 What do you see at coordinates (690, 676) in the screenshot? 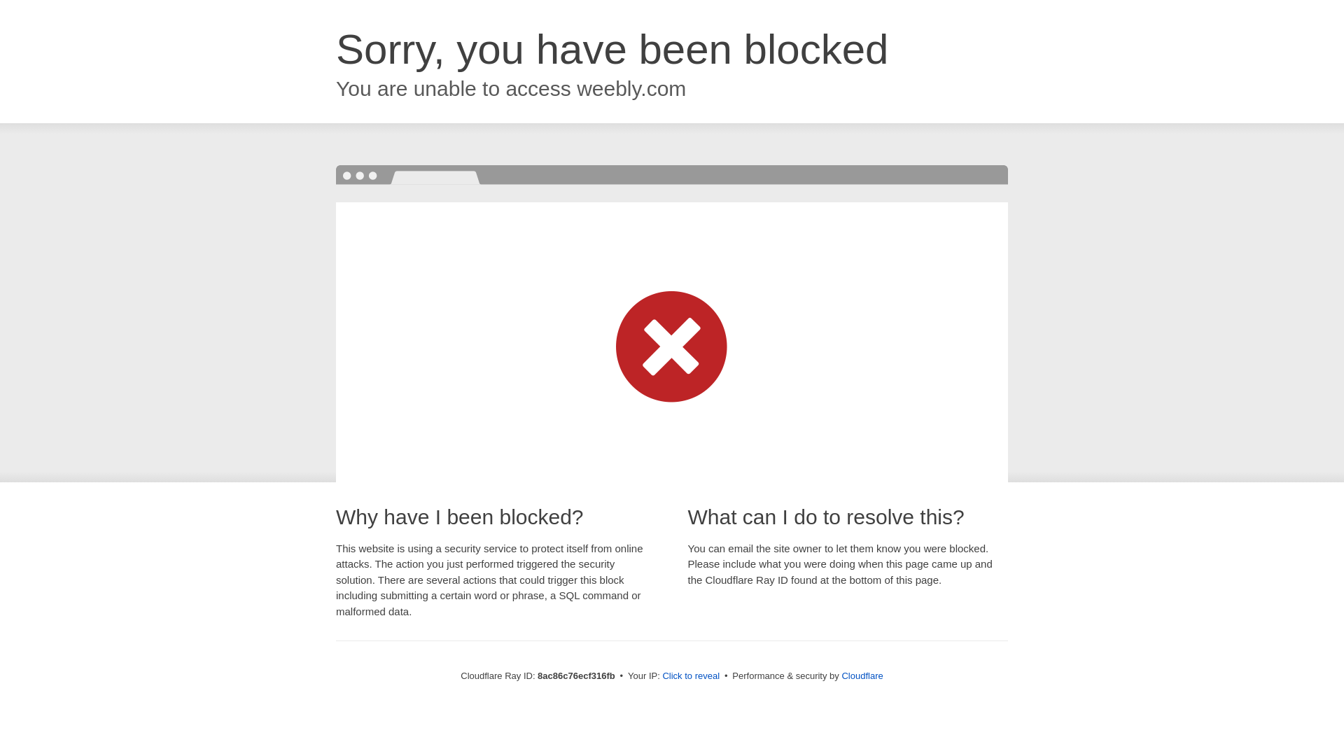
I see `Click to reveal` at bounding box center [690, 676].